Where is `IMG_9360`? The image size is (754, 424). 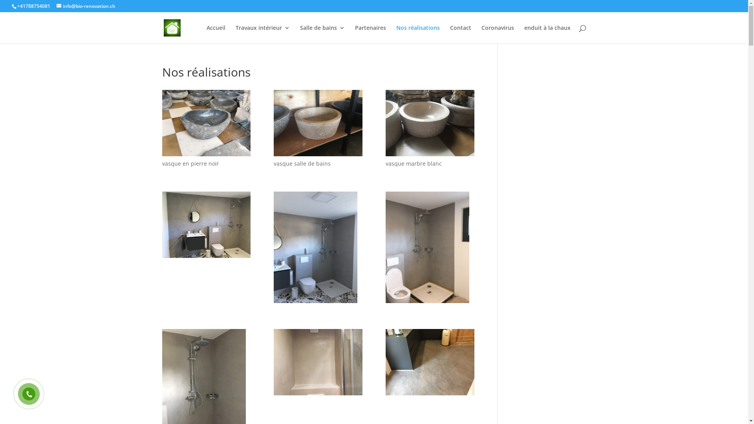
IMG_9360 is located at coordinates (430, 124).